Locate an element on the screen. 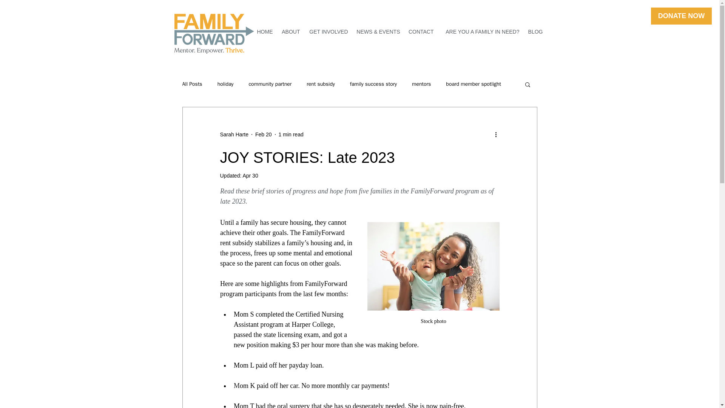 This screenshot has height=408, width=725. CONTACT is located at coordinates (421, 32).